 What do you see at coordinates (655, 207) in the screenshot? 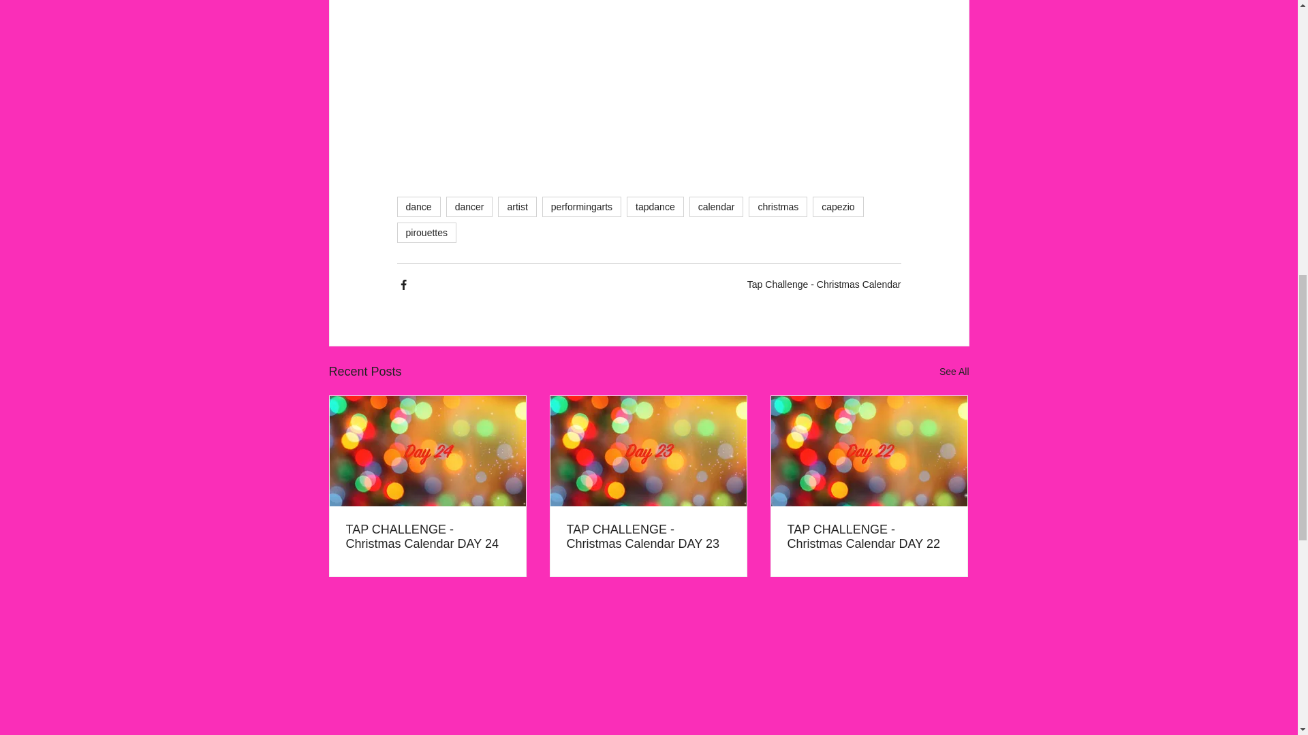
I see `tapdance` at bounding box center [655, 207].